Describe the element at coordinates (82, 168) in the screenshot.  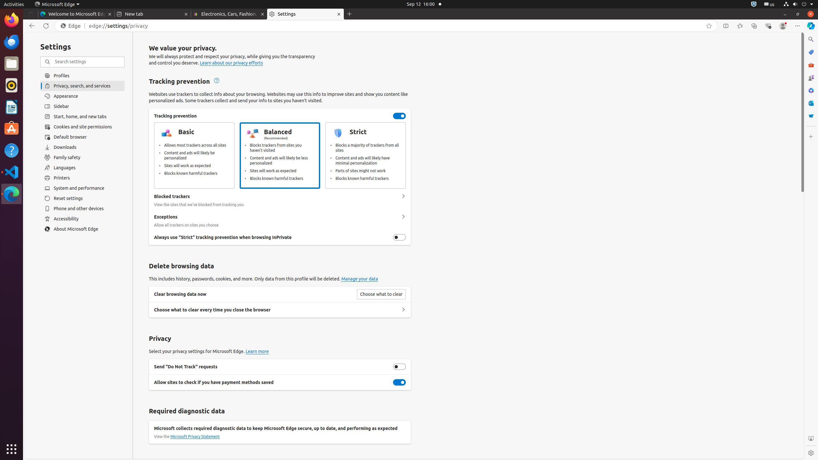
I see `Languages` at that location.